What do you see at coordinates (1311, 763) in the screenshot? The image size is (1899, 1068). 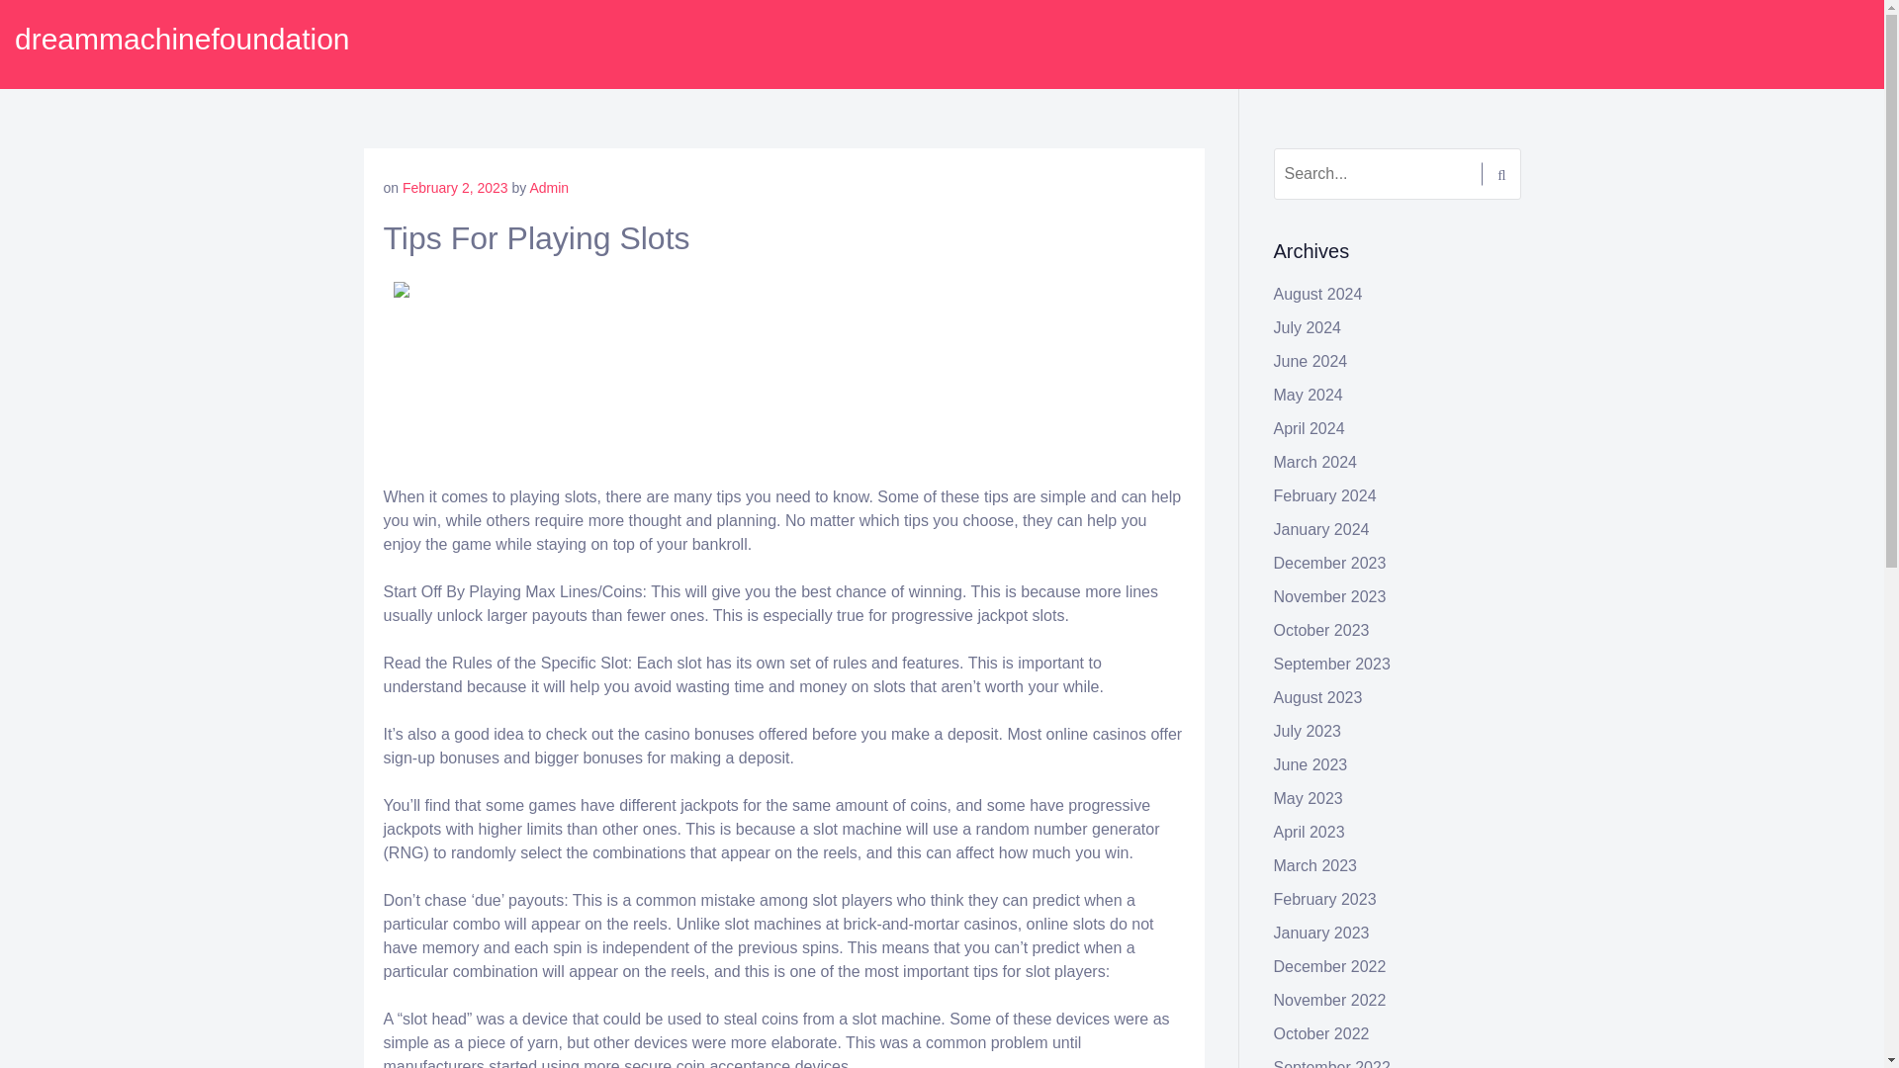 I see `June 2023` at bounding box center [1311, 763].